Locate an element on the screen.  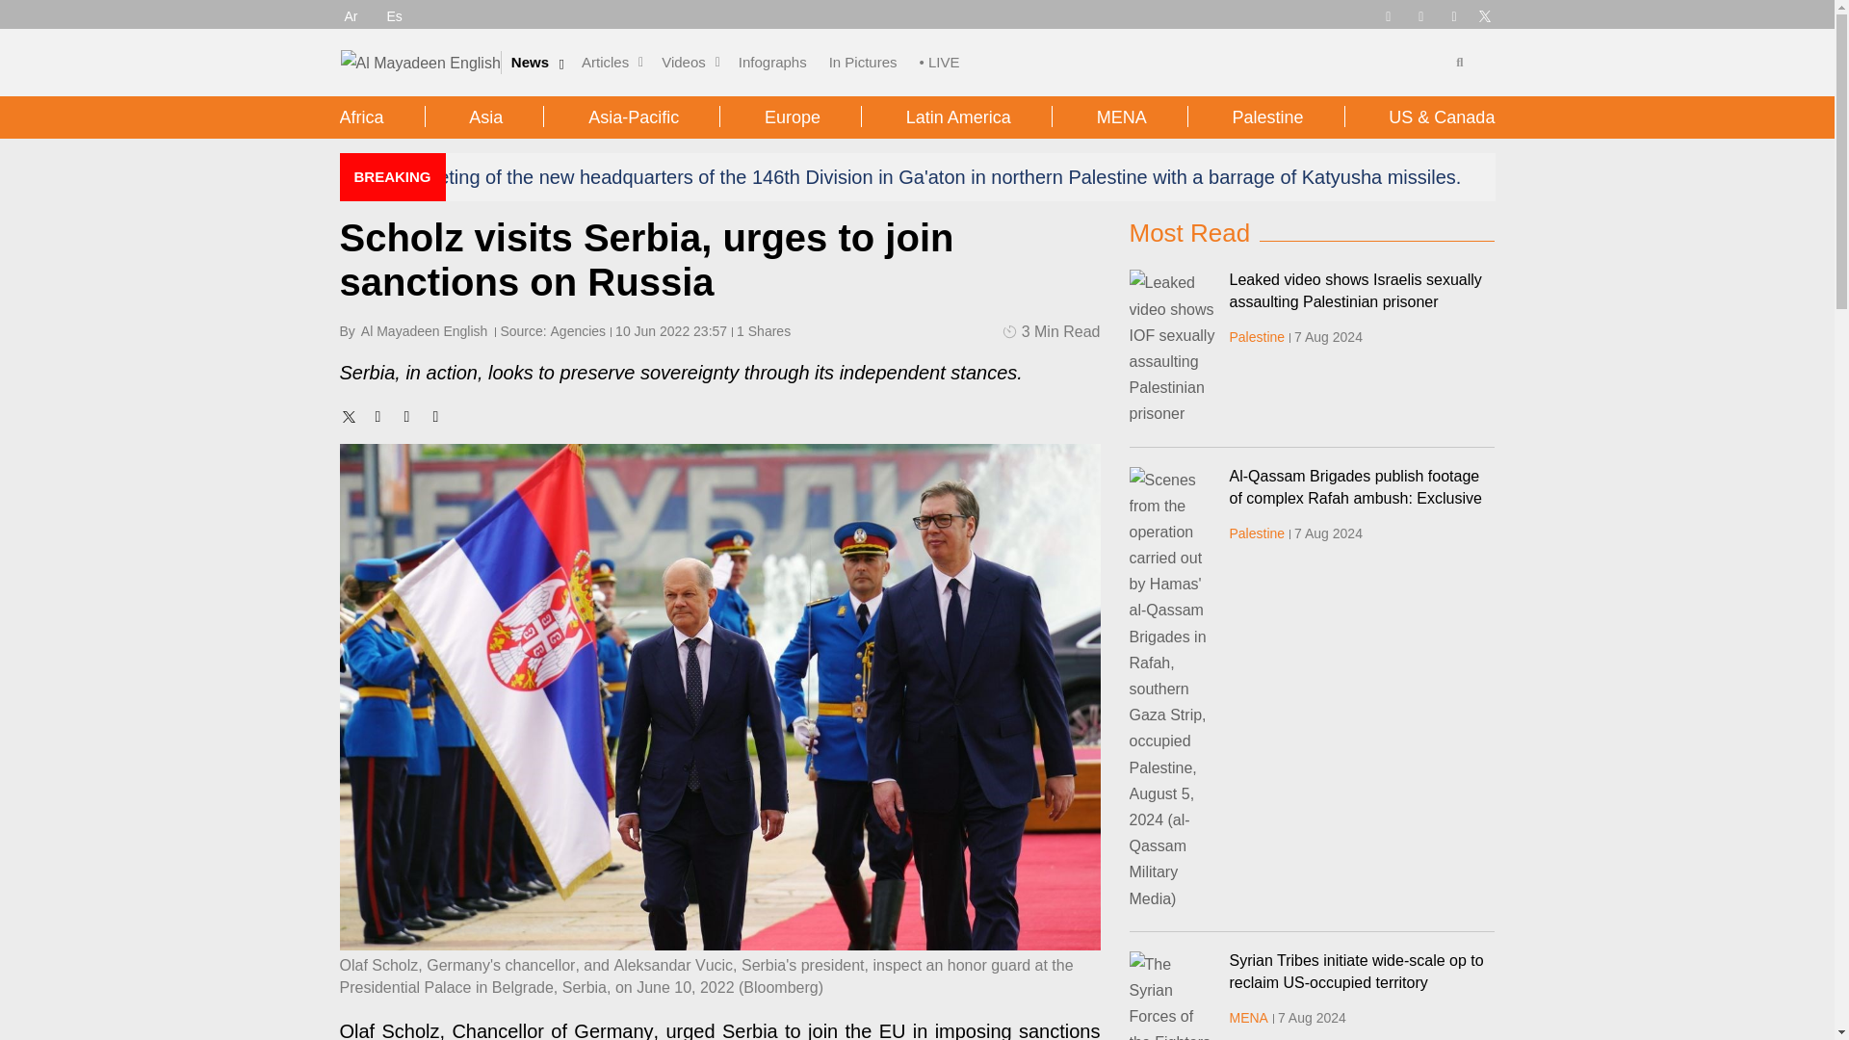
Palestine is located at coordinates (1257, 533).